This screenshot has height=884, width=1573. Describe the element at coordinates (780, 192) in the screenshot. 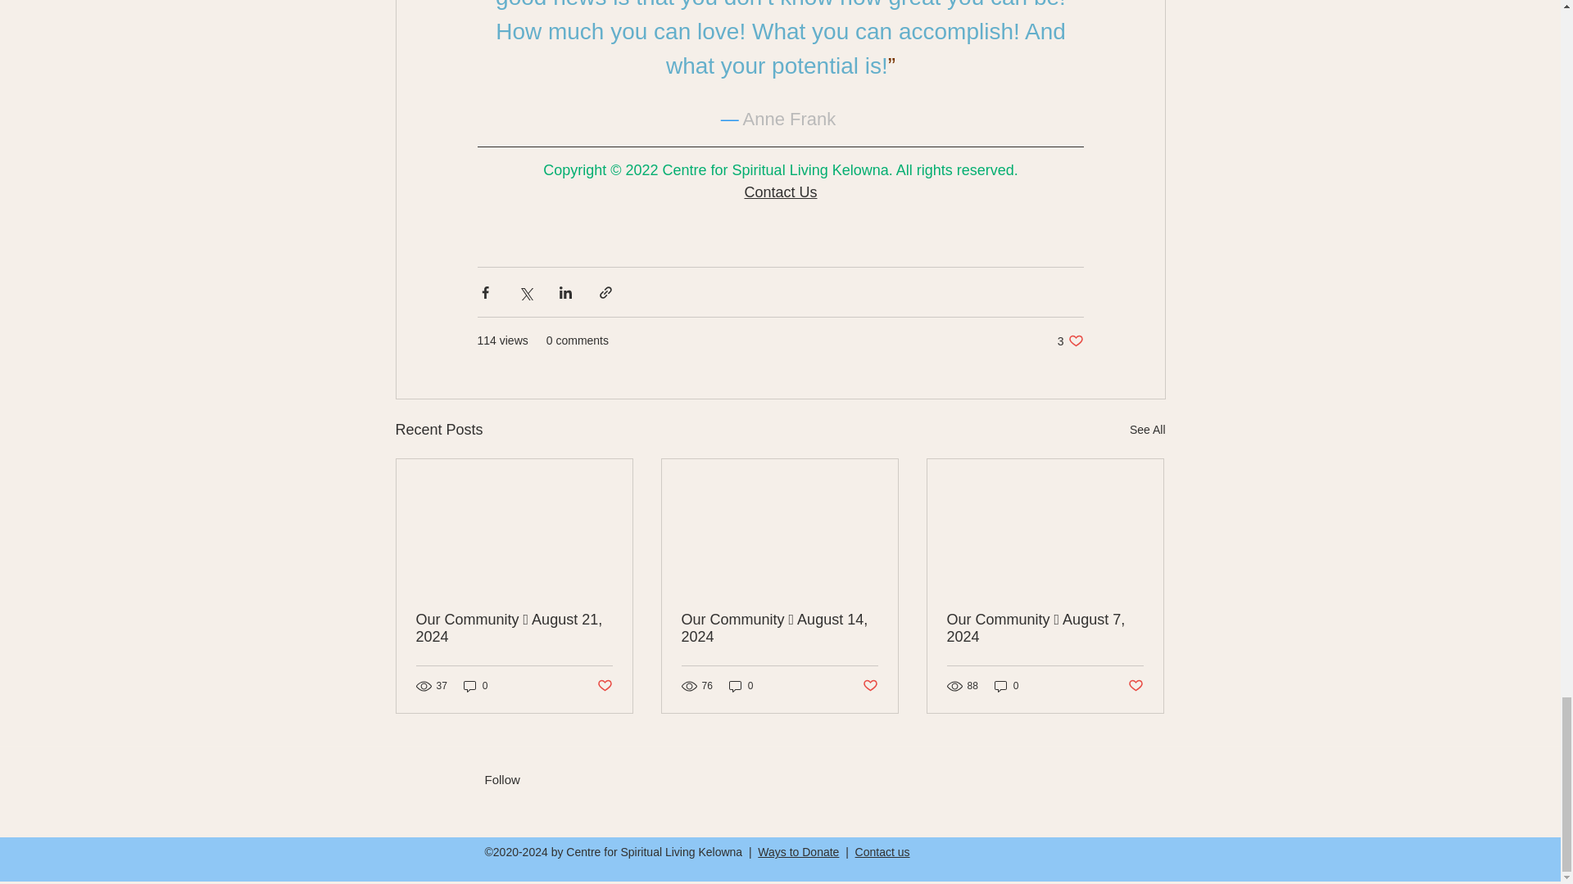

I see `Contact Us` at that location.